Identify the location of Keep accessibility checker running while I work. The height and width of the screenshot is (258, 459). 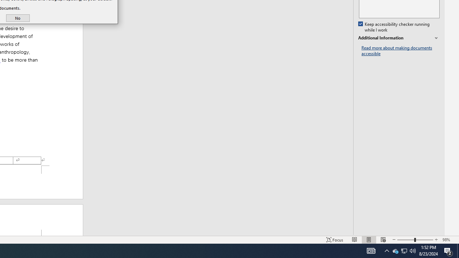
(394, 27).